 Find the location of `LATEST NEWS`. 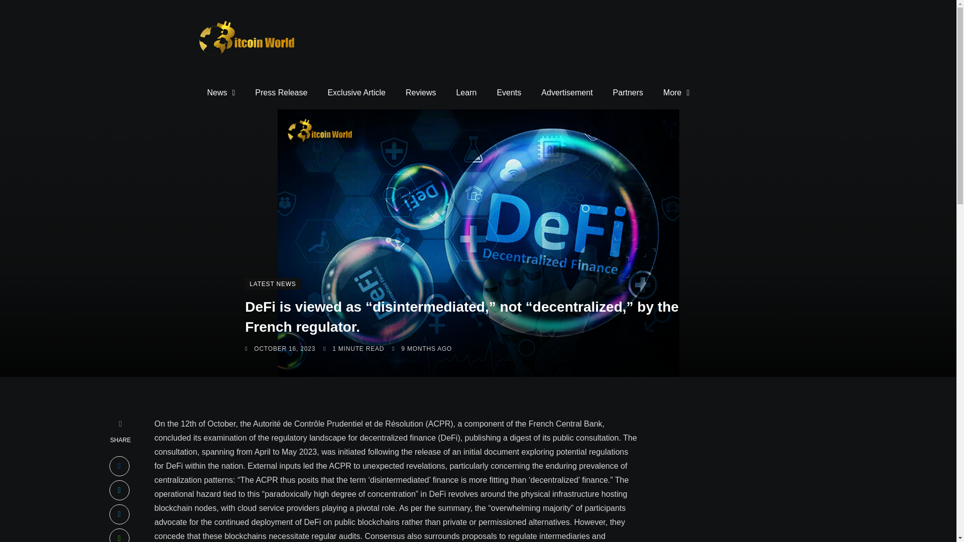

LATEST NEWS is located at coordinates (272, 283).